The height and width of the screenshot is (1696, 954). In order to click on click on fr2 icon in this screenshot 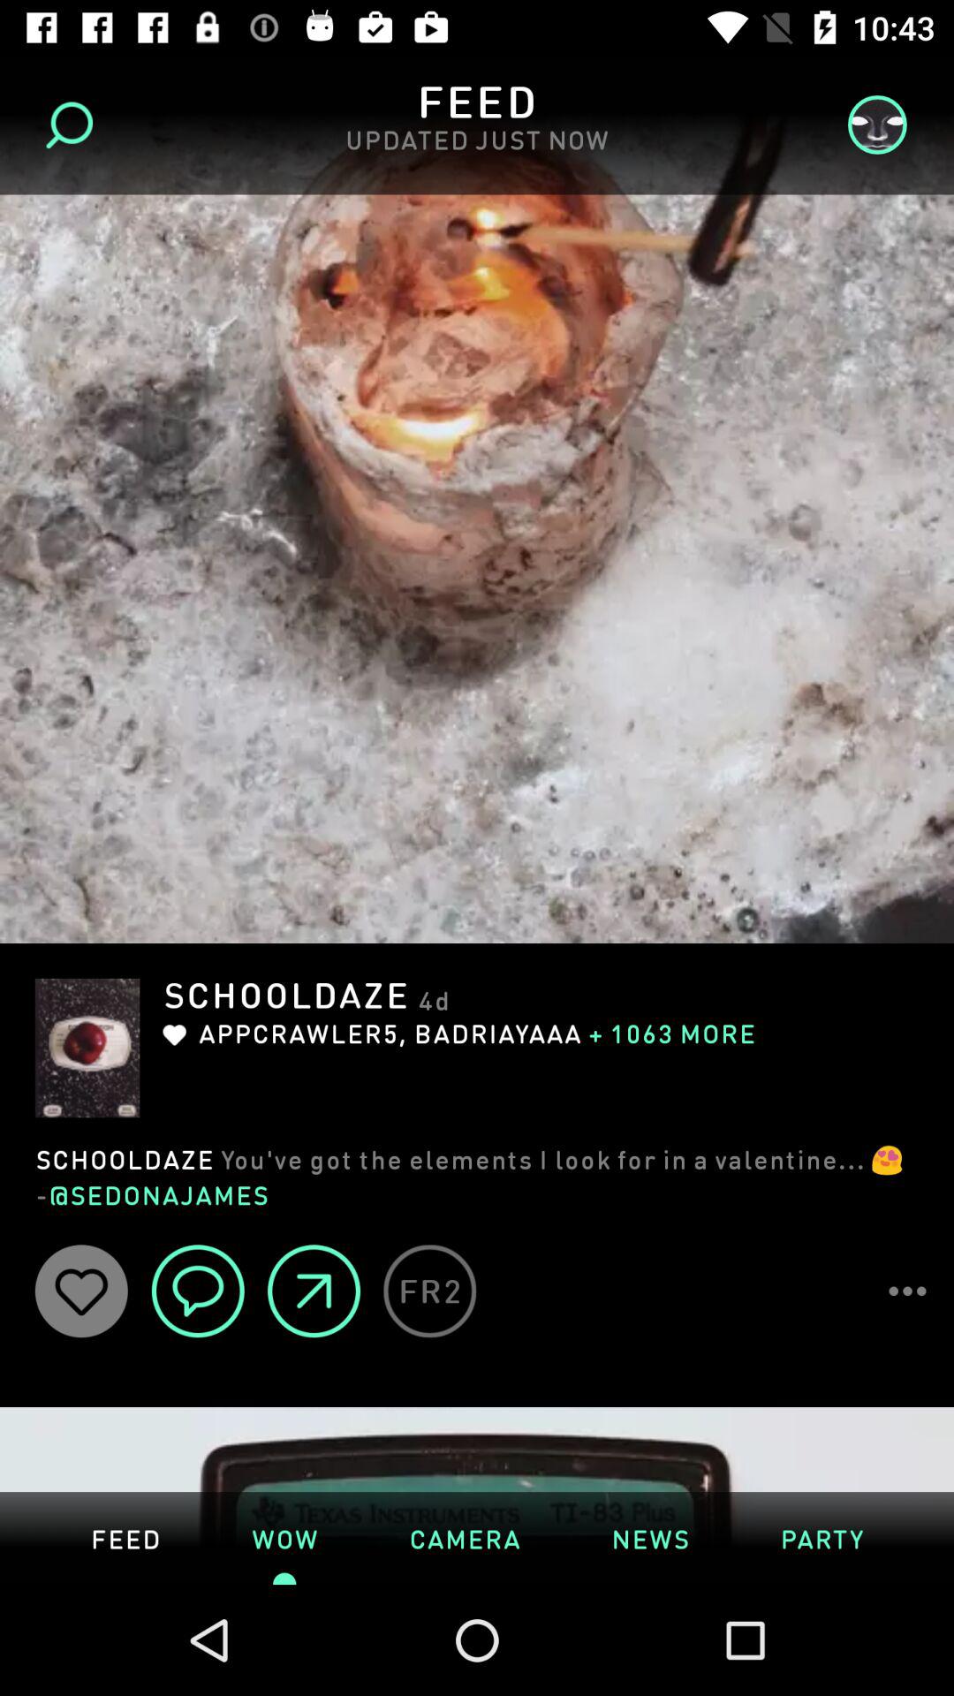, I will do `click(429, 1291)`.